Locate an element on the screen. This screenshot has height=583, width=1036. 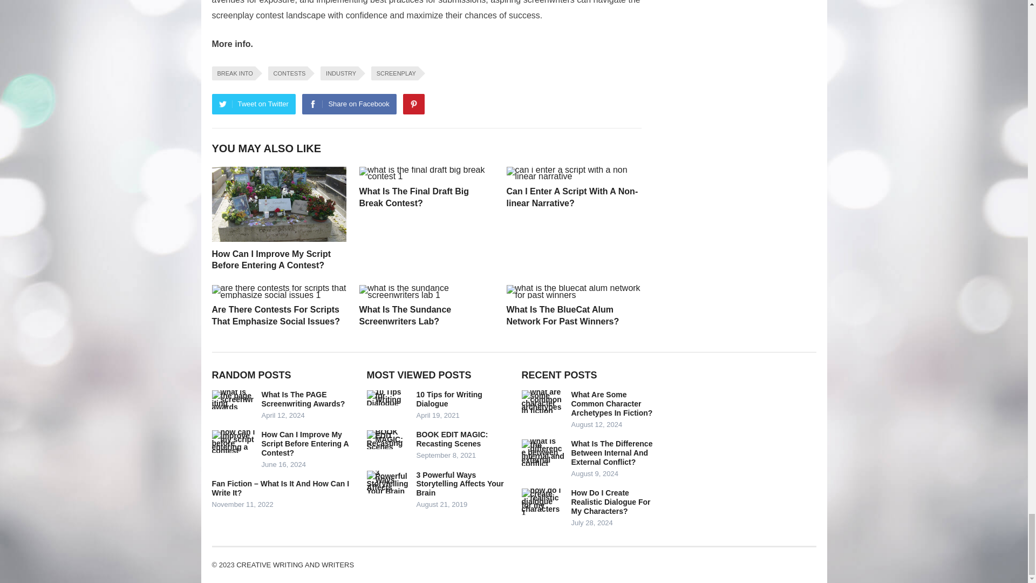
What Is The Sundance Screenwriters Lab? 10 is located at coordinates (426, 292).